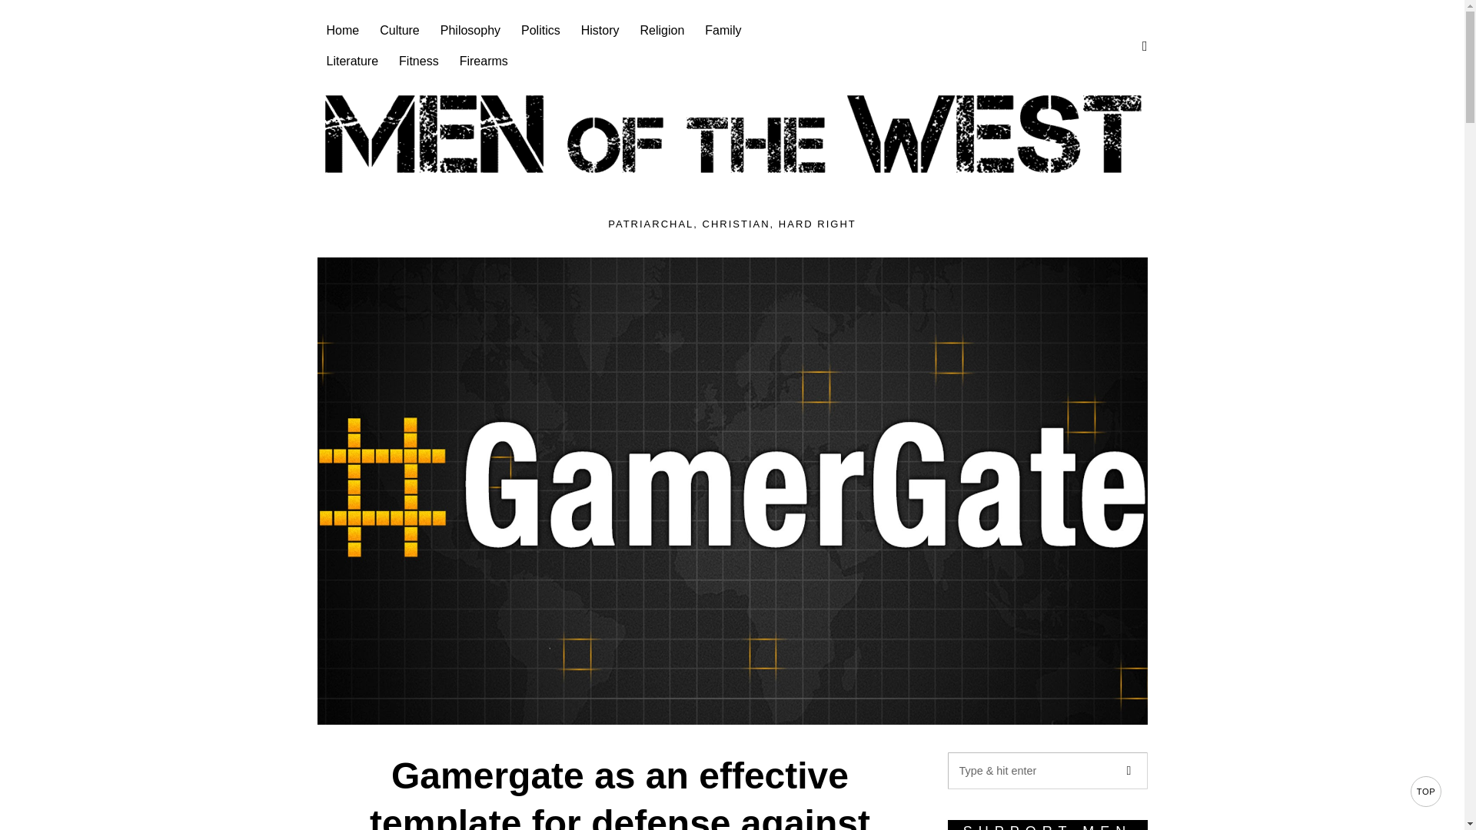 Image resolution: width=1476 pixels, height=830 pixels. I want to click on Go, so click(1128, 770).